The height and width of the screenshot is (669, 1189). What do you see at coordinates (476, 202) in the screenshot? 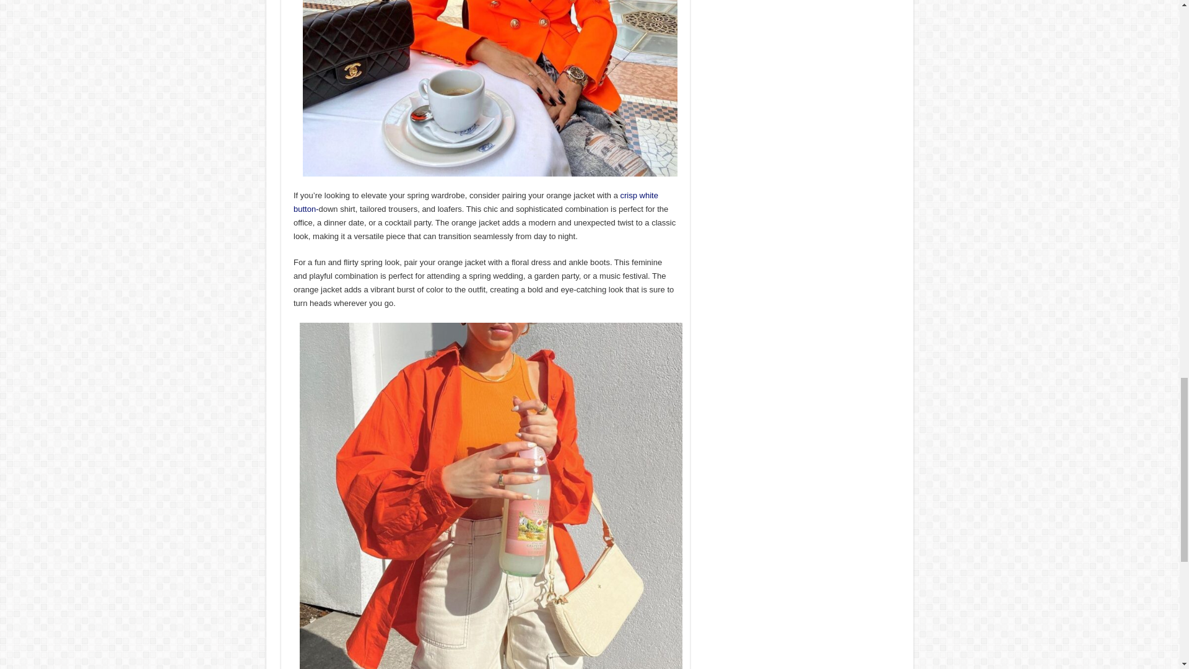
I see `crisp white button-` at bounding box center [476, 202].